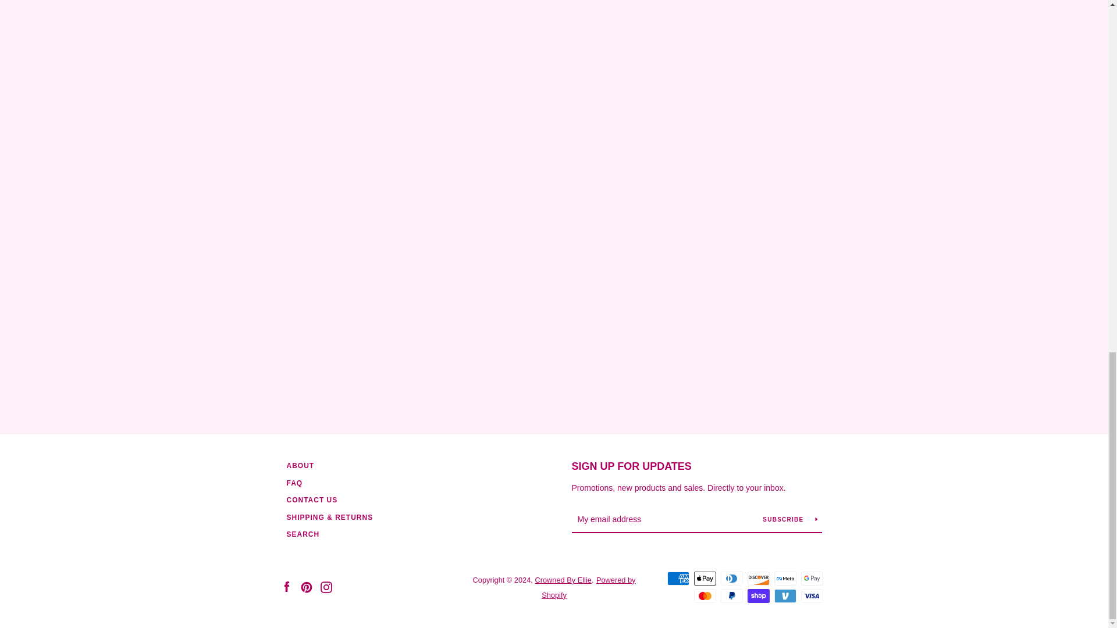 The width and height of the screenshot is (1117, 628). I want to click on Google Pay, so click(811, 578).